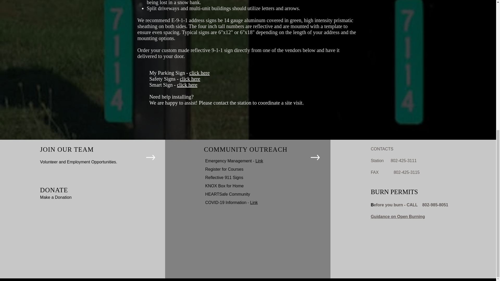 The height and width of the screenshot is (281, 500). Describe the element at coordinates (224, 186) in the screenshot. I see `KNOX Box for Home` at that location.